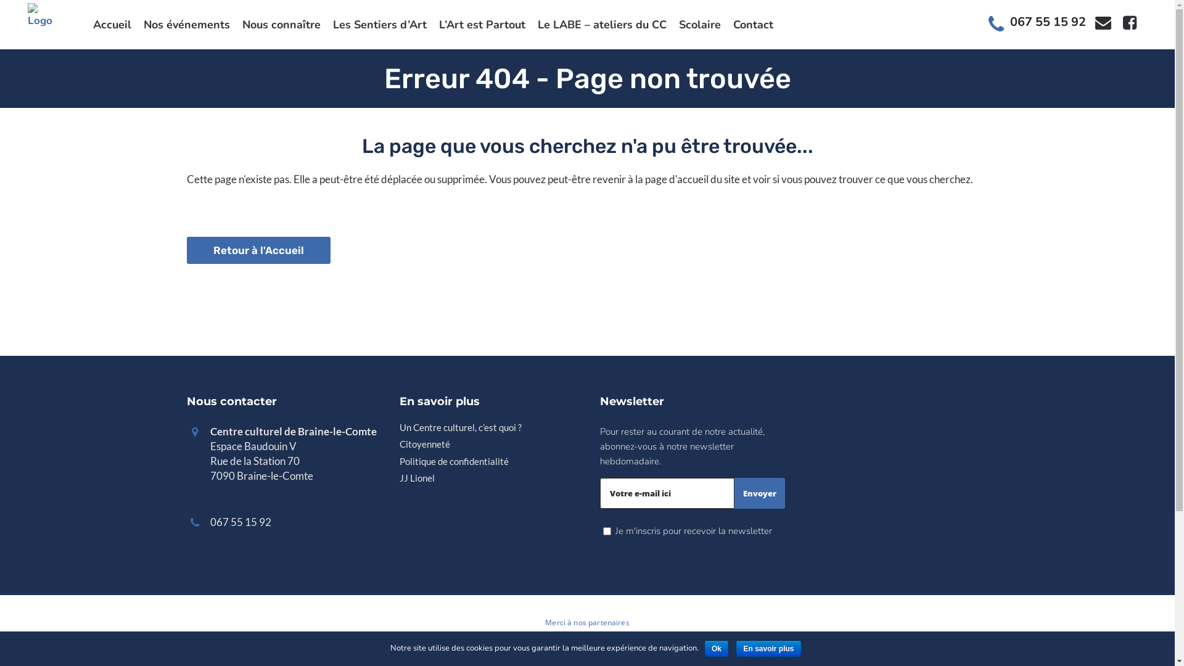  I want to click on En savoir plus, so click(768, 649).